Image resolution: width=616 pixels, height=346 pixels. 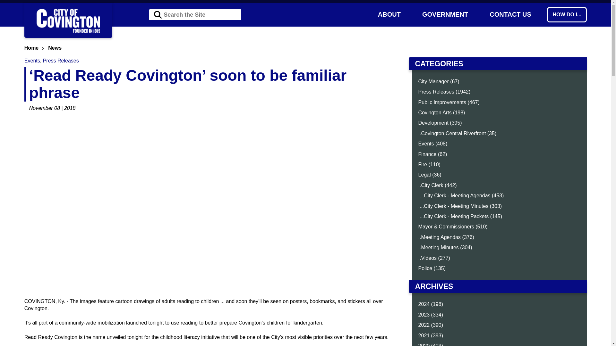 What do you see at coordinates (445, 14) in the screenshot?
I see `GOVERNMENT` at bounding box center [445, 14].